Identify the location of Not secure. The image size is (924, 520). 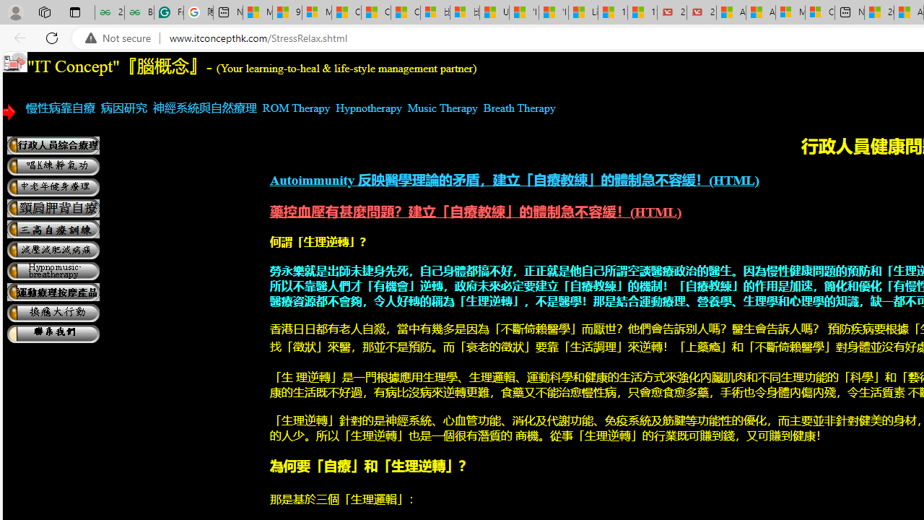
(121, 38).